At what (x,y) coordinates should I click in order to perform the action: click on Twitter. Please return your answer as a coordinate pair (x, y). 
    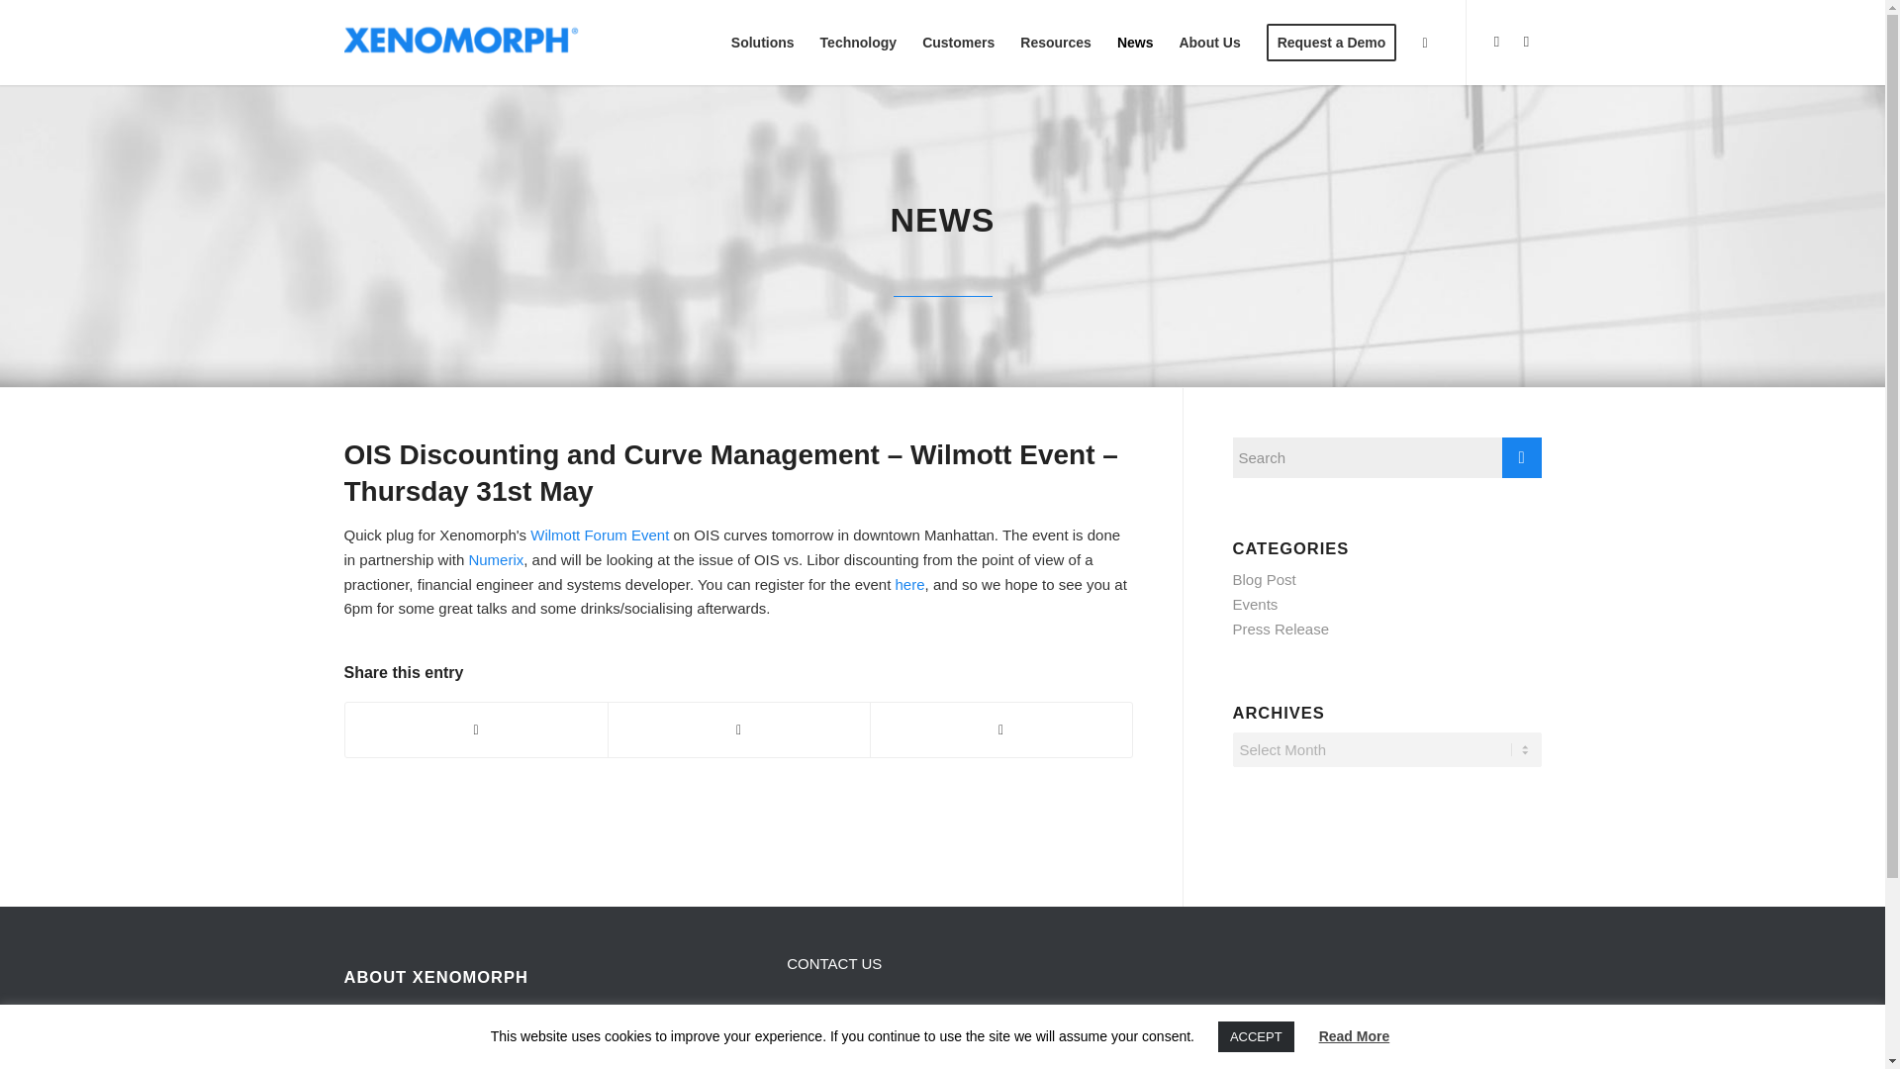
    Looking at the image, I should click on (1496, 42).